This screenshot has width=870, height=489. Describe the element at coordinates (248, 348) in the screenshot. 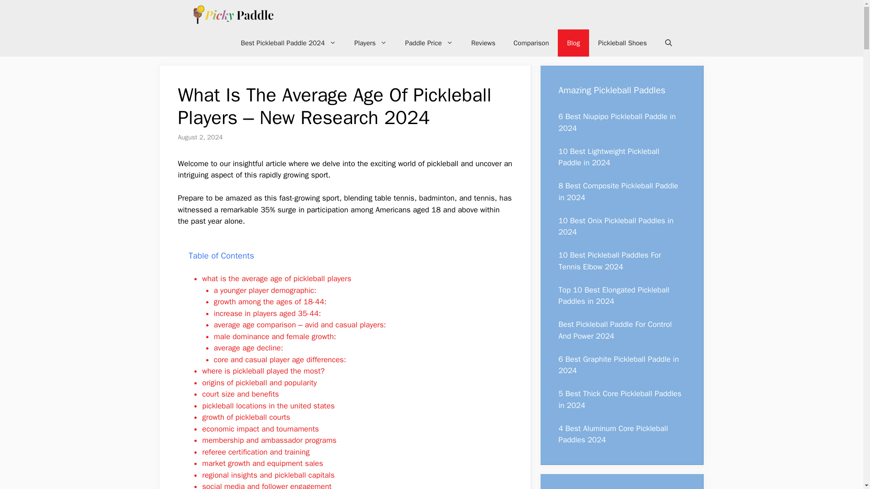

I see `average age decline:` at that location.